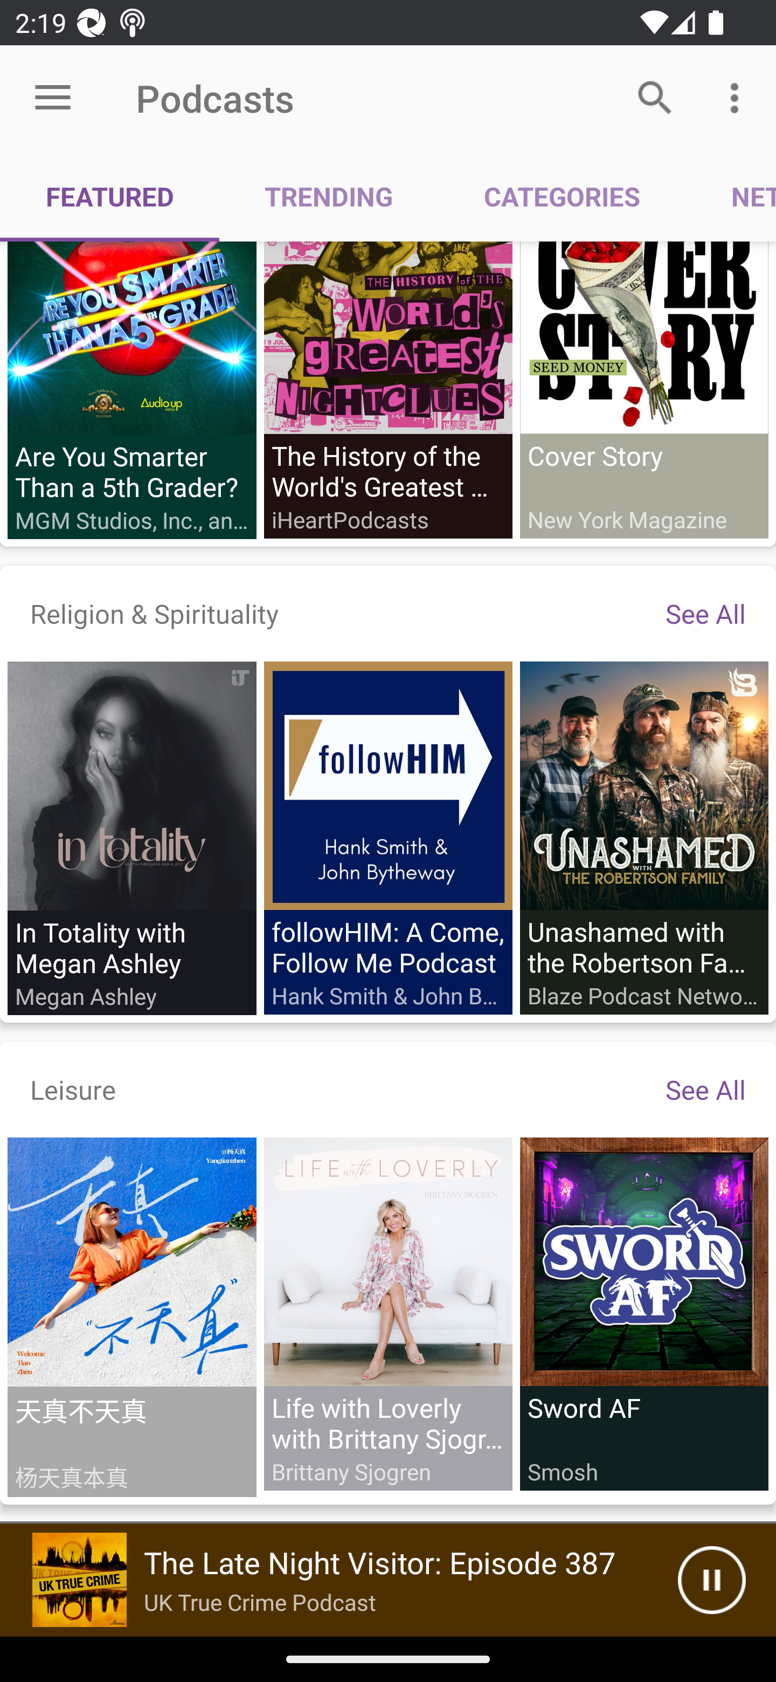  I want to click on TRENDING, so click(329, 196).